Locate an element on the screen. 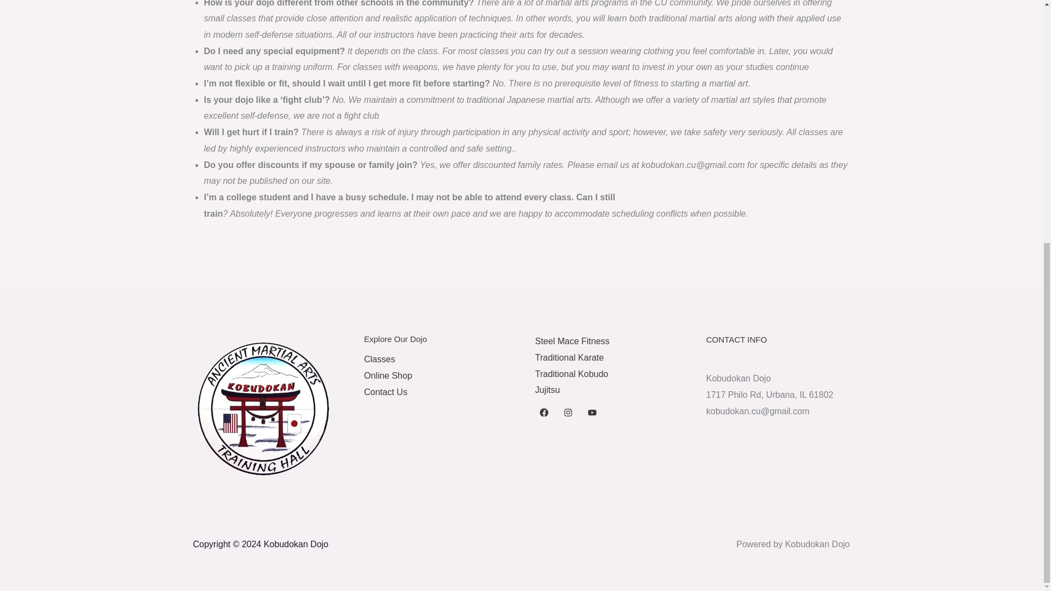  Contact Us is located at coordinates (385, 392).